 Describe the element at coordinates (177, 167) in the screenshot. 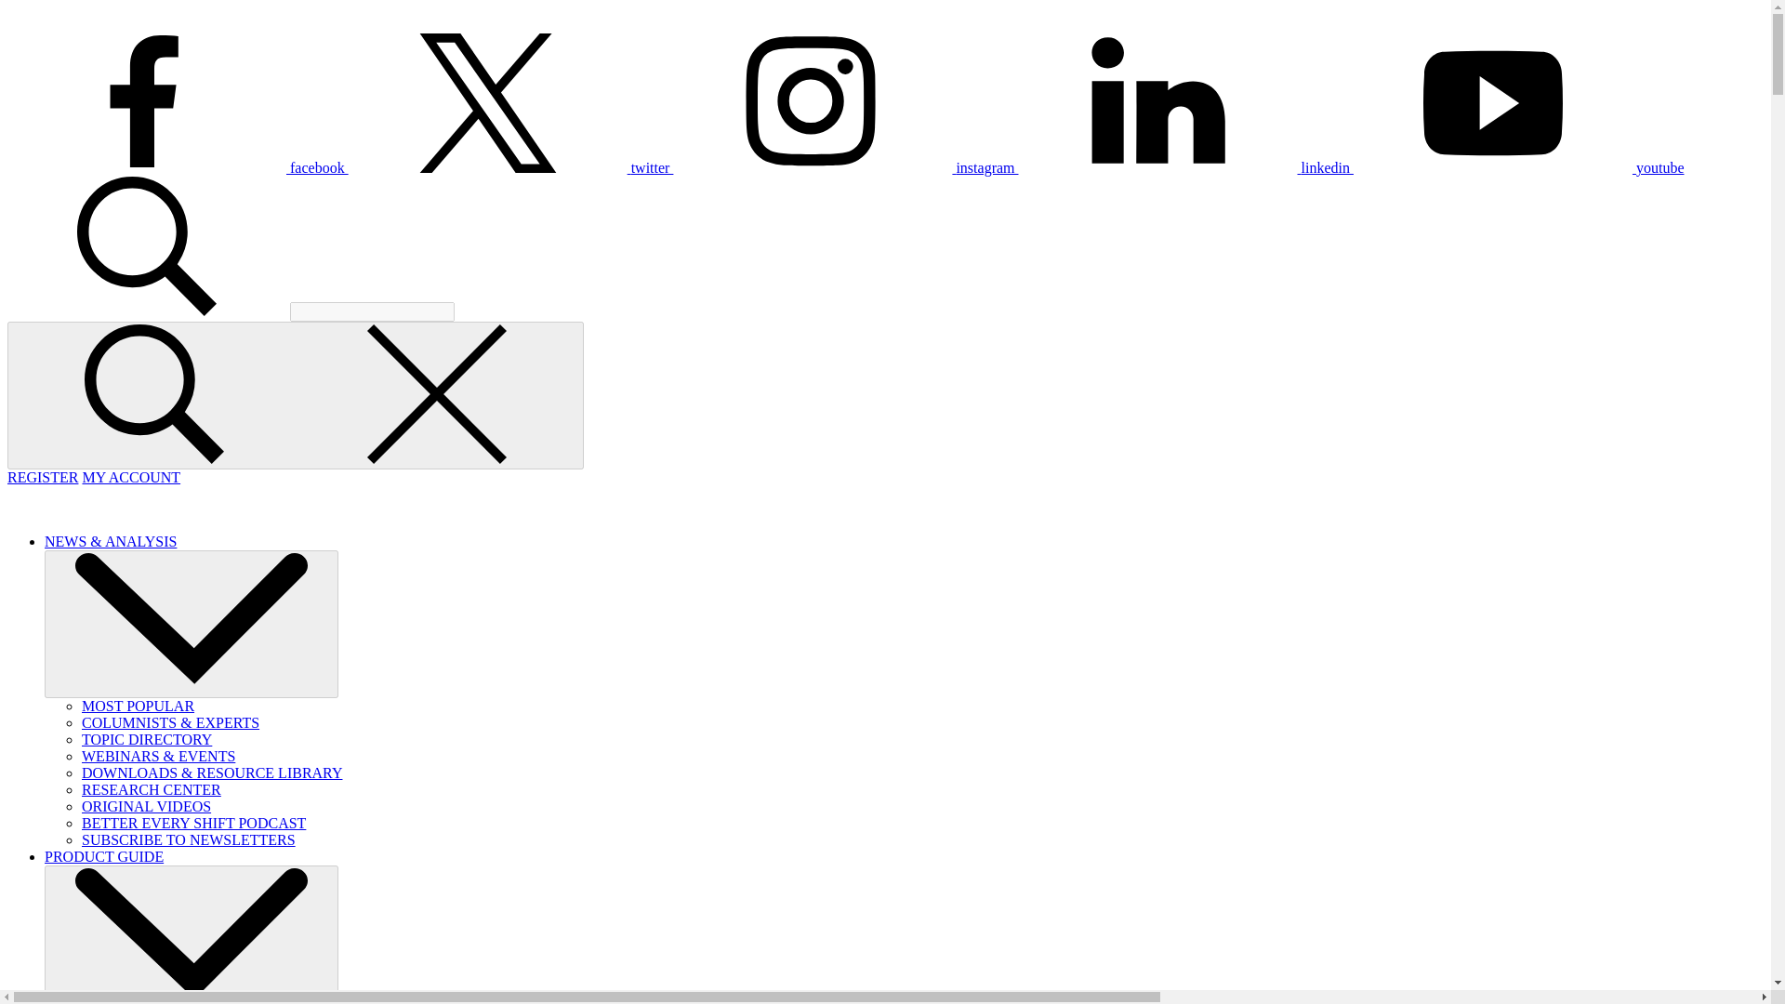

I see `facebook` at that location.